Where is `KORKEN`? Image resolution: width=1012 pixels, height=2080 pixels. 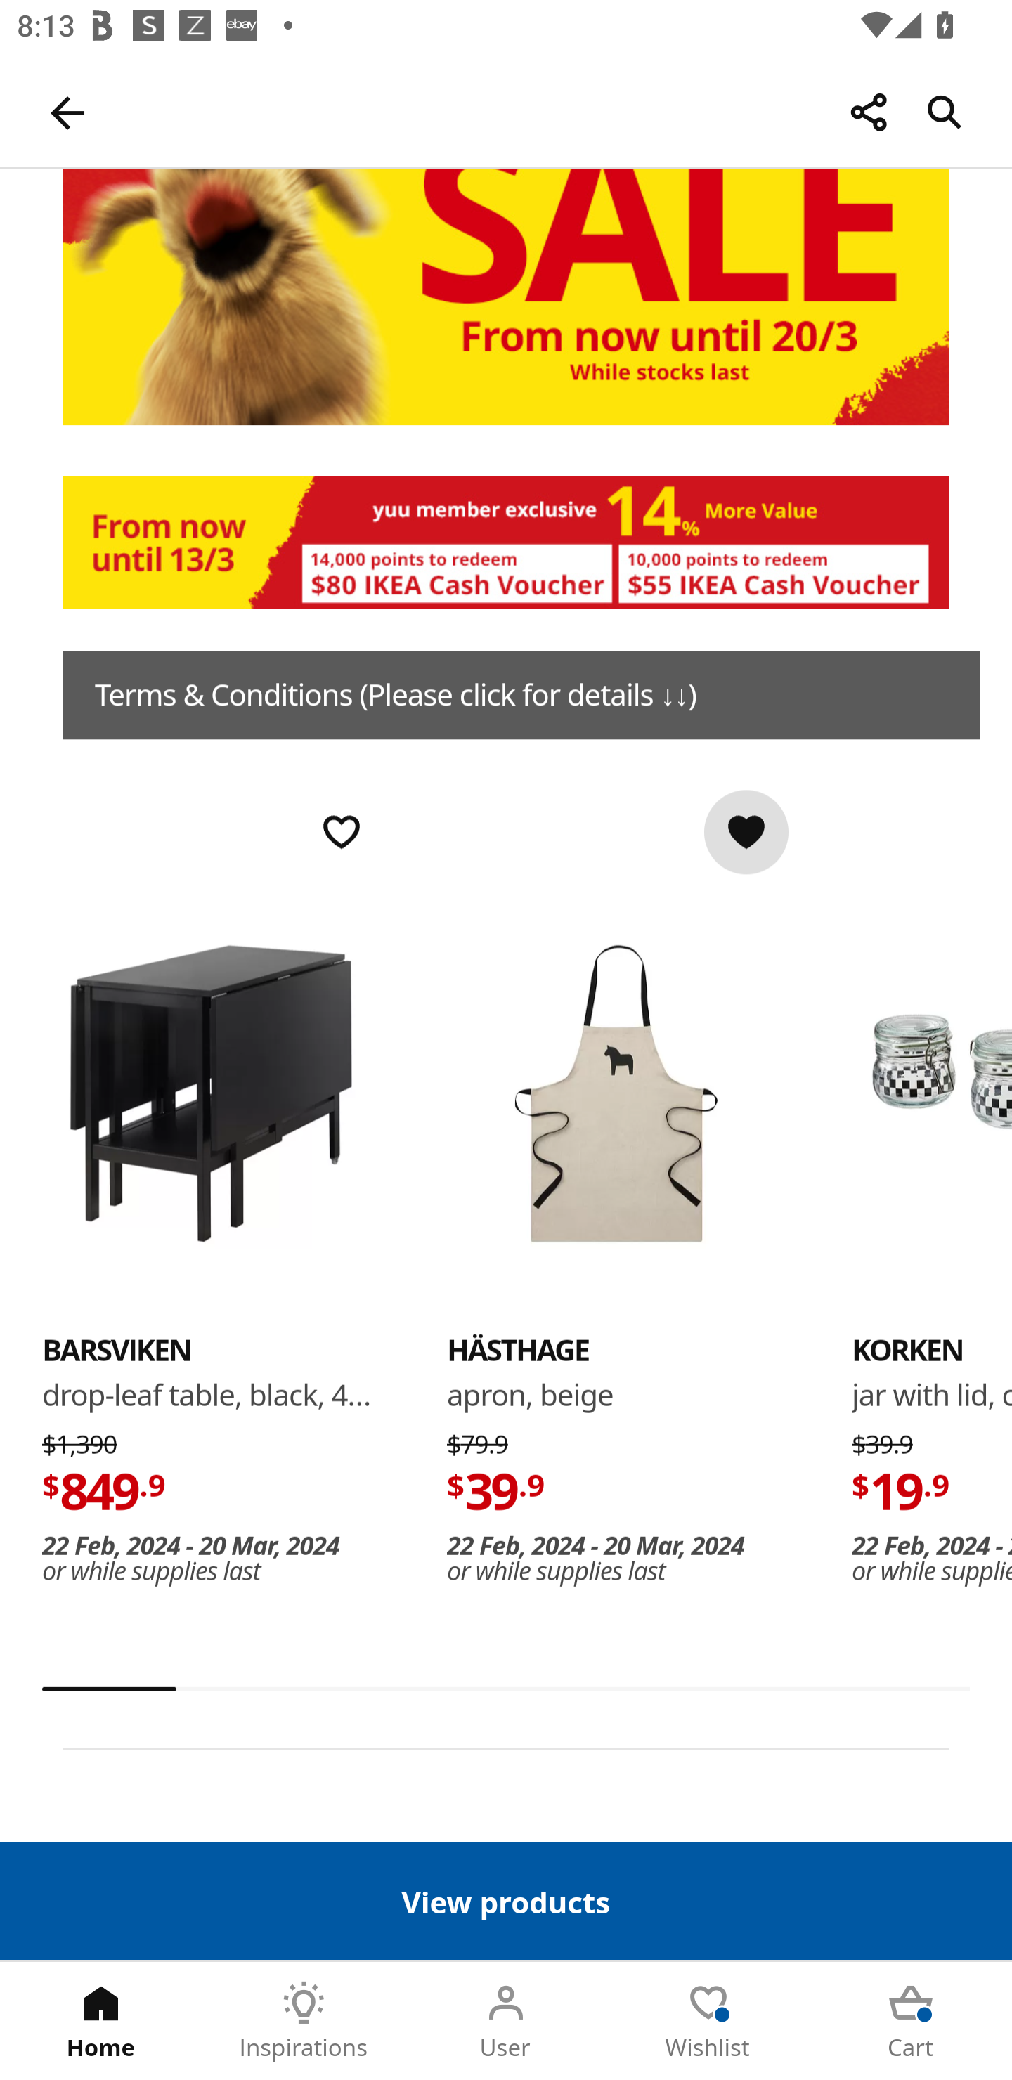
KORKEN is located at coordinates (932, 1093).